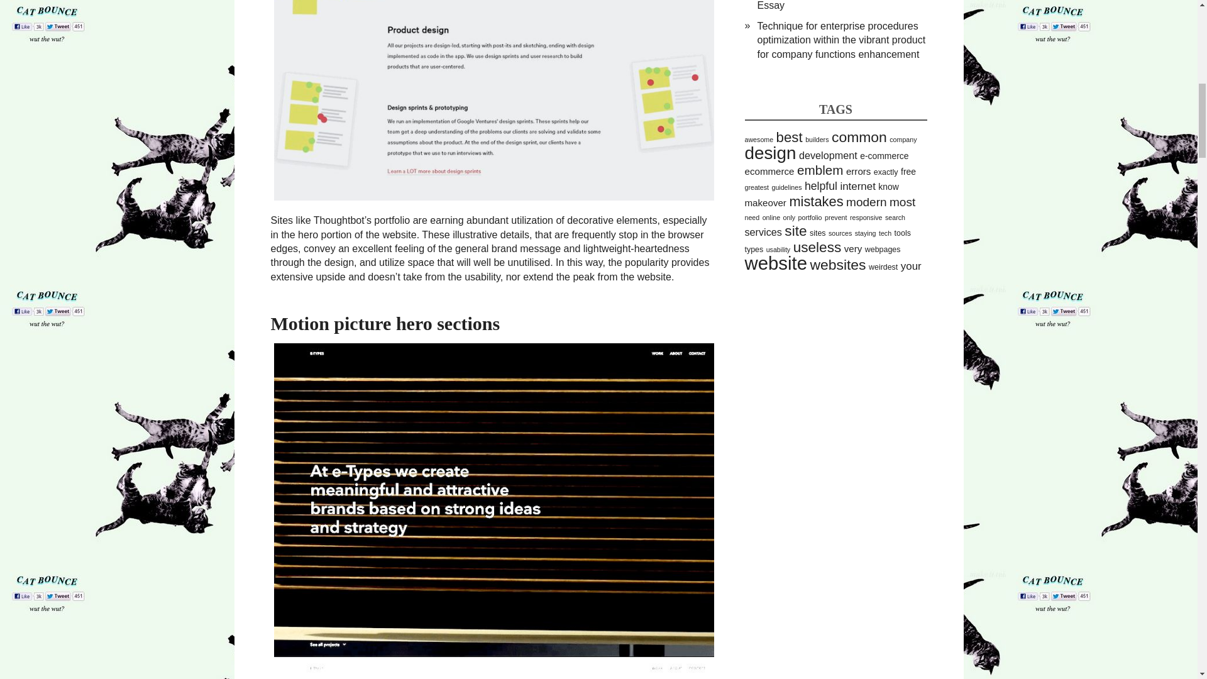  Describe the element at coordinates (859, 137) in the screenshot. I see `19 topics` at that location.